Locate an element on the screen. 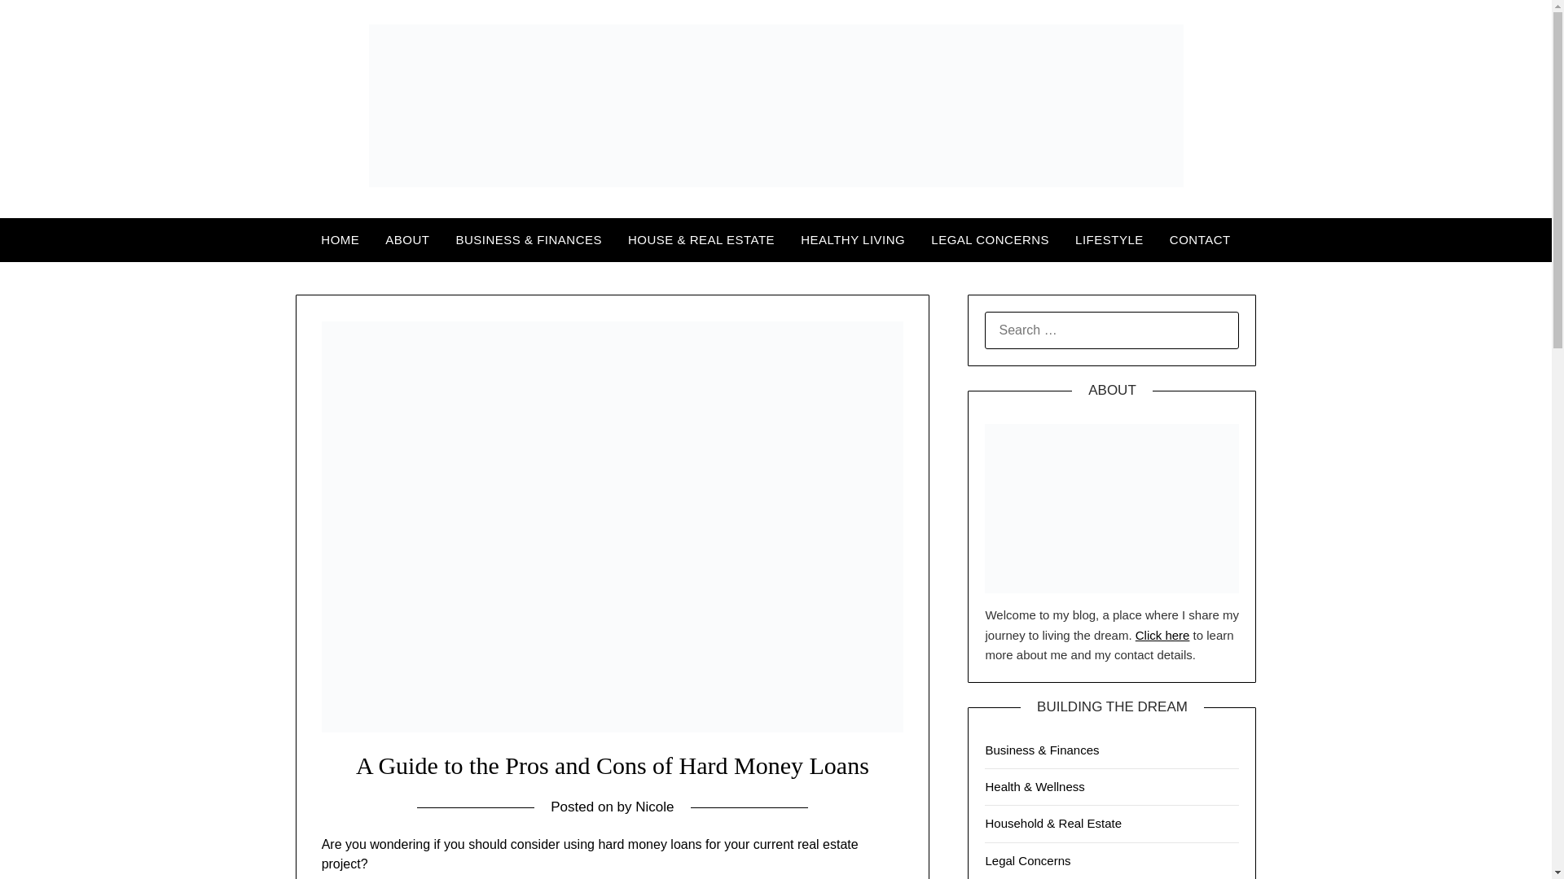 Image resolution: width=1564 pixels, height=879 pixels. Click here is located at coordinates (1162, 635).